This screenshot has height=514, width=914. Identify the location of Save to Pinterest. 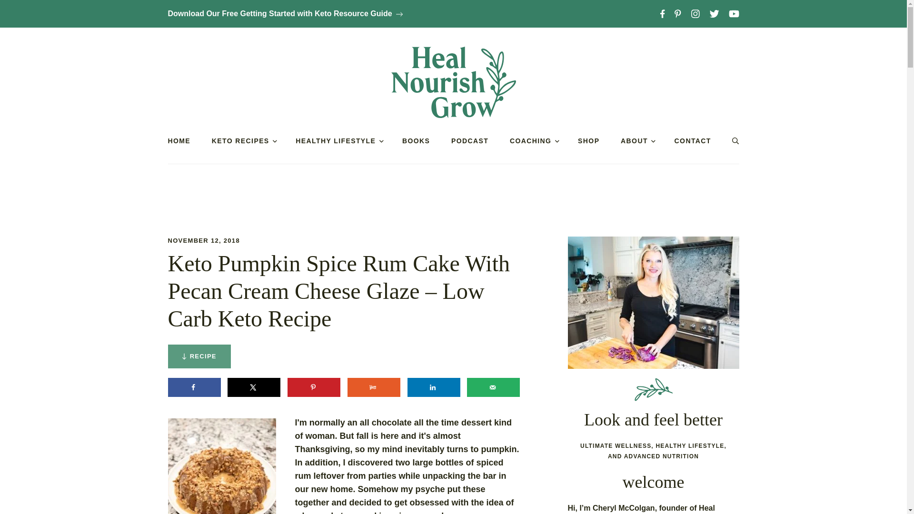
(314, 387).